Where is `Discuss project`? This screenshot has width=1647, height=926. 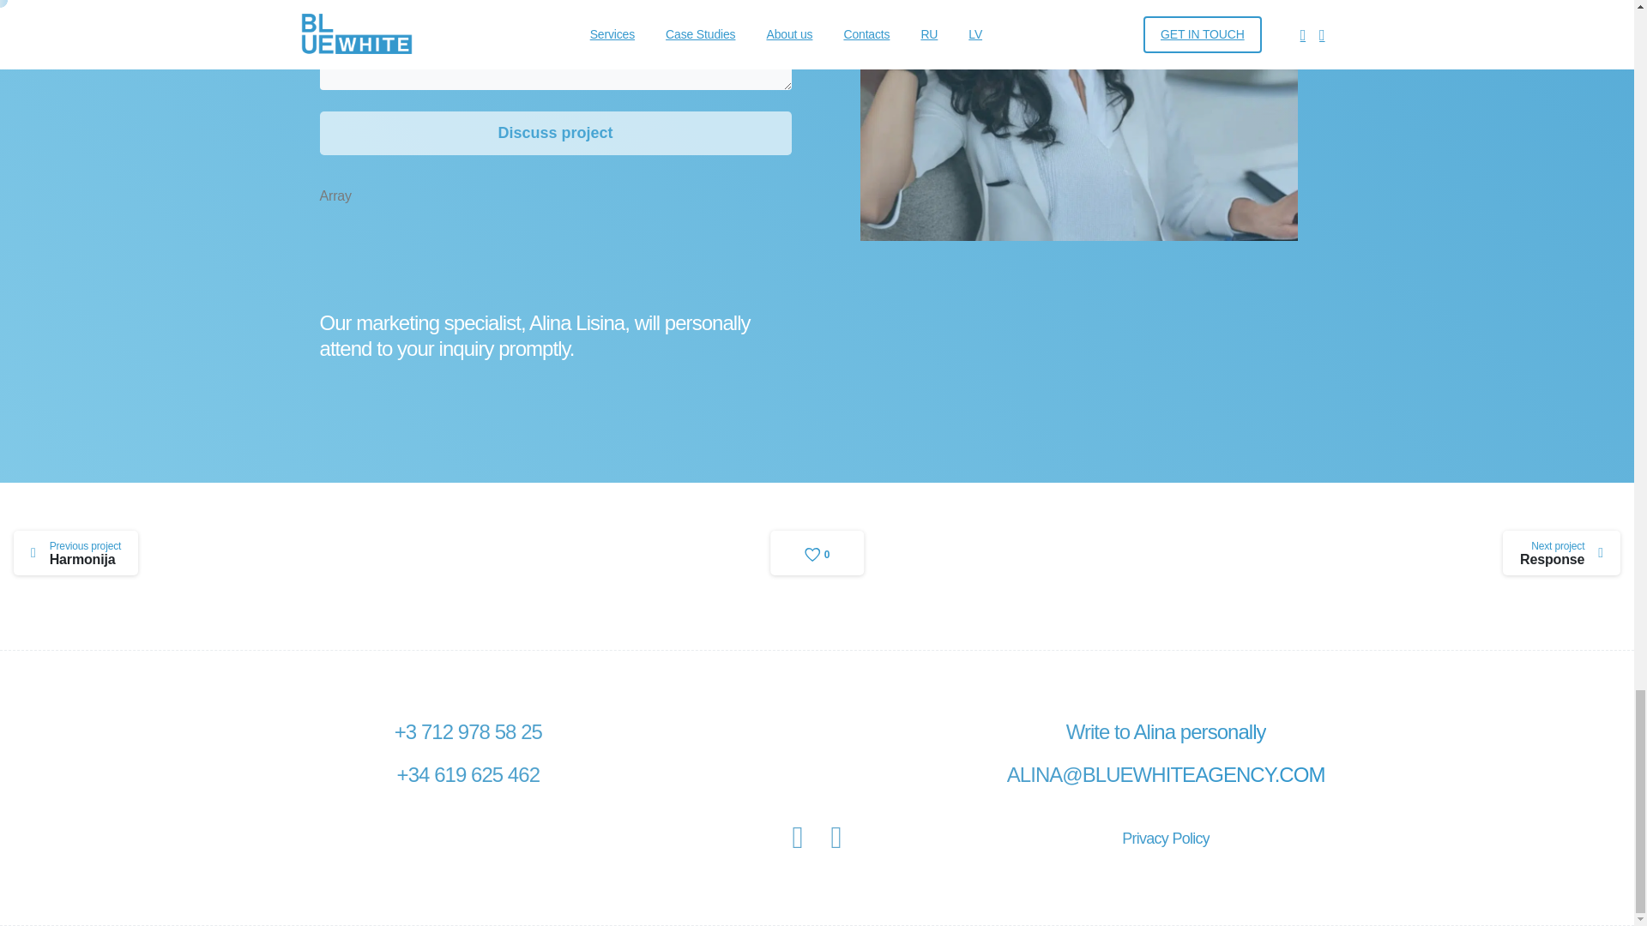
Discuss project is located at coordinates (554, 133).